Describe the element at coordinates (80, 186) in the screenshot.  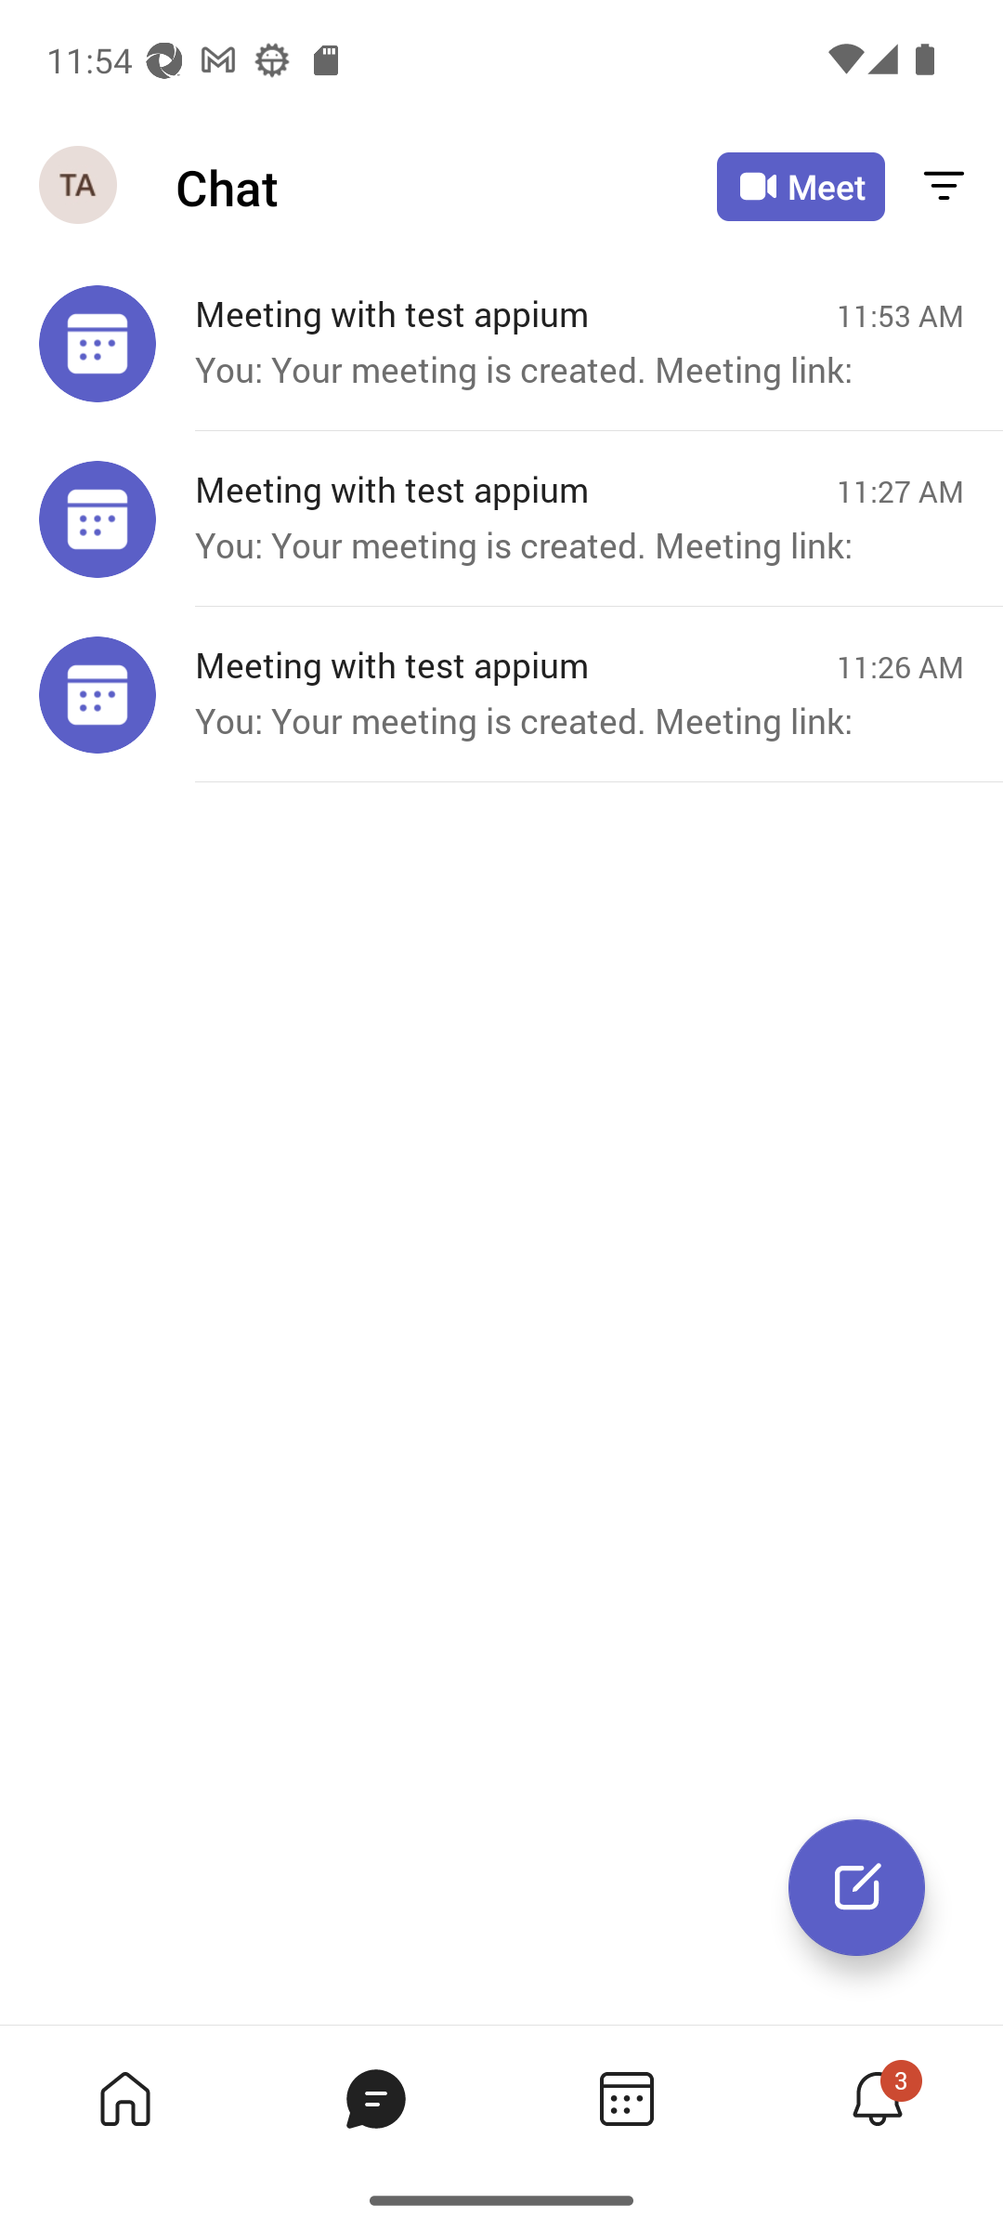
I see `Navigation` at that location.